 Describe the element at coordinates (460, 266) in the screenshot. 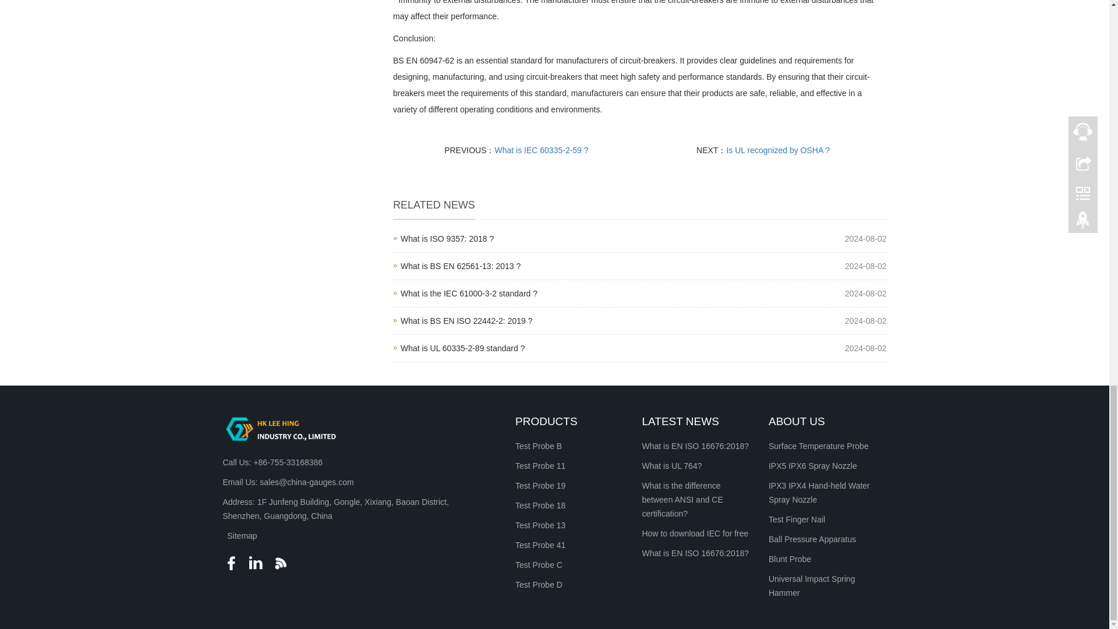

I see `Is UL recognized by OSHA ?` at that location.